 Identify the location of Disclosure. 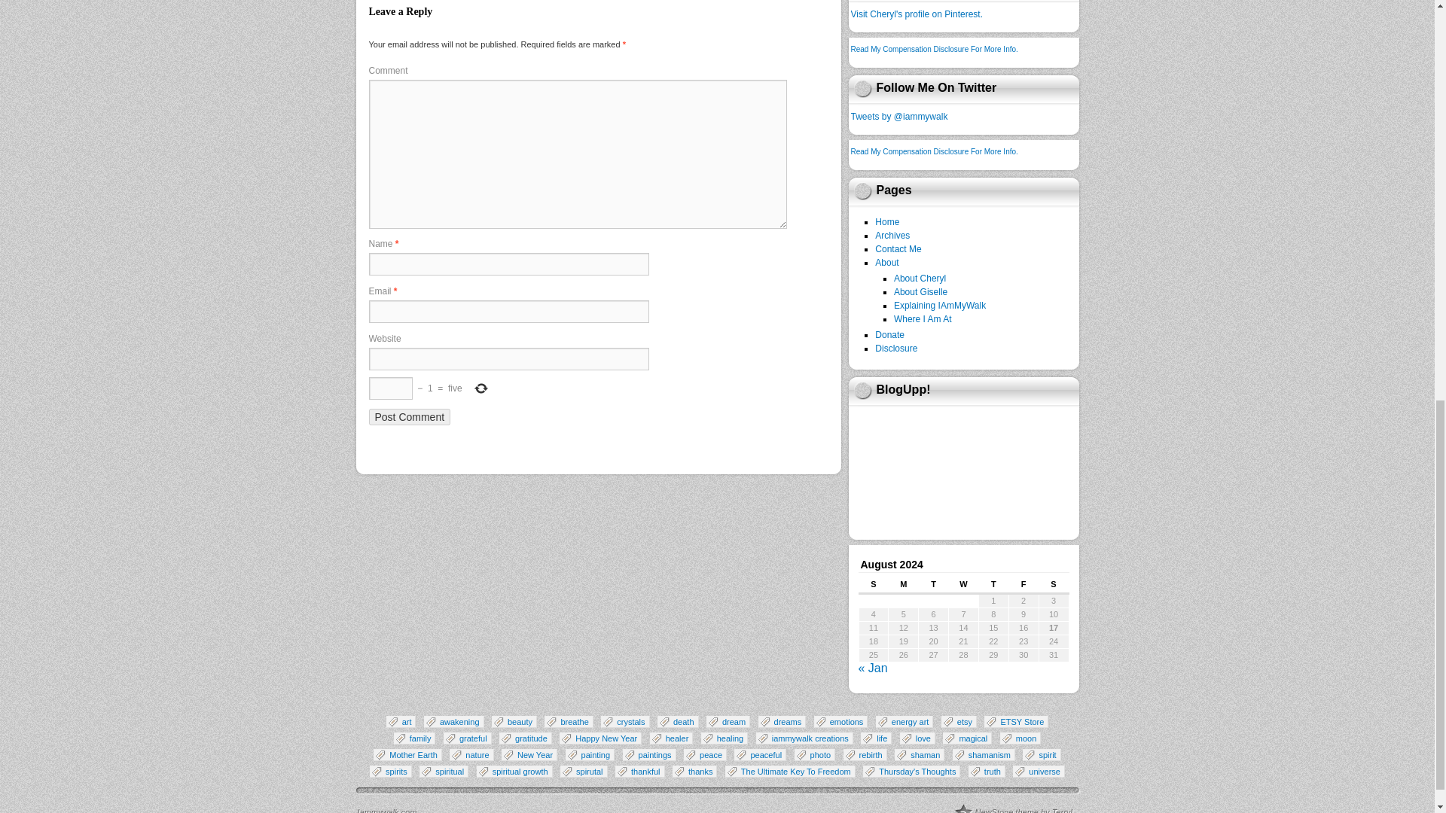
(895, 348).